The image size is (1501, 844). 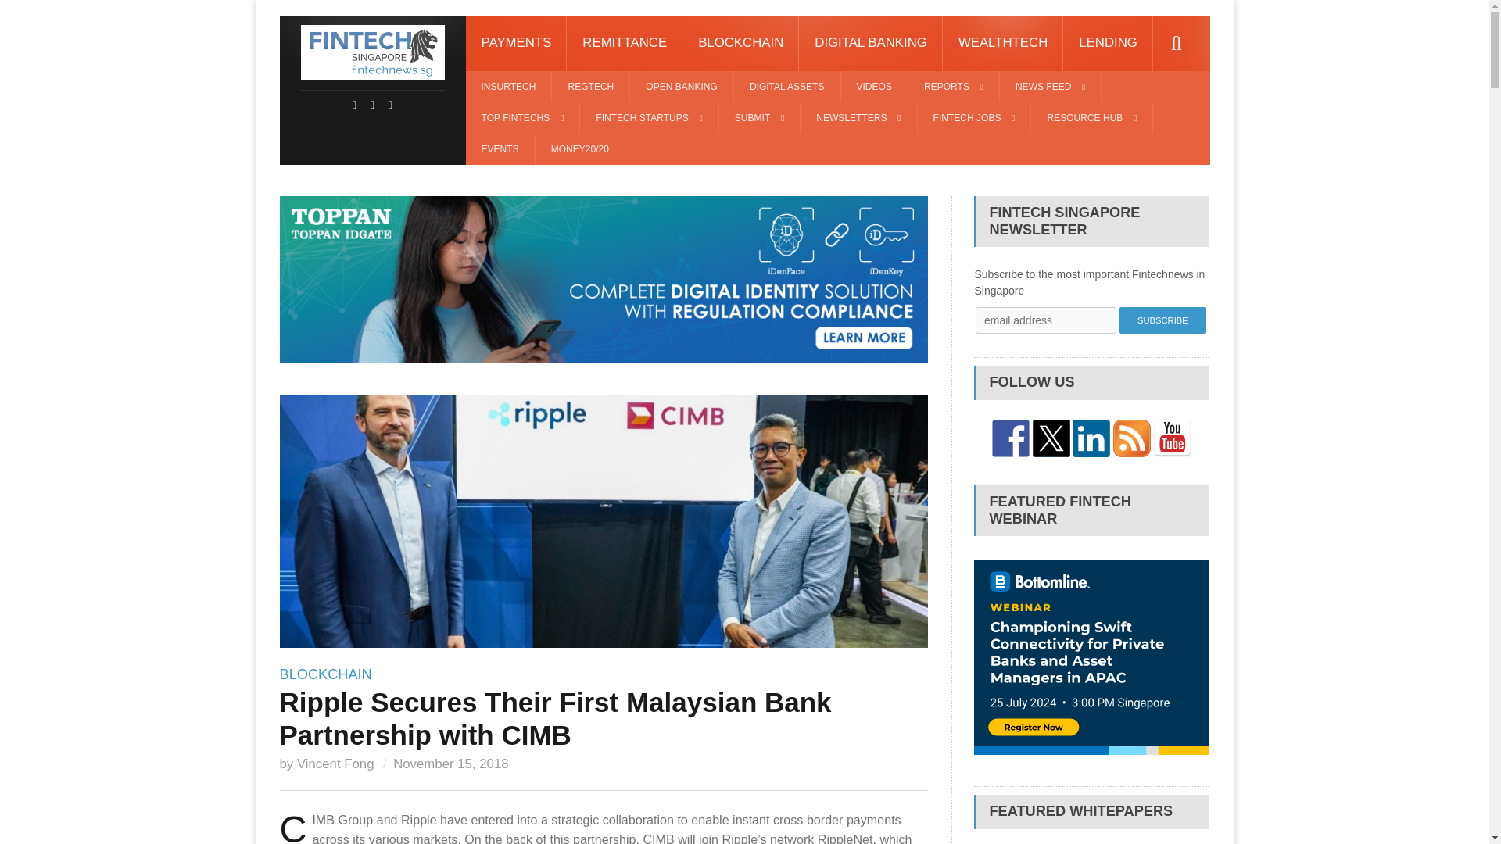 What do you see at coordinates (335, 764) in the screenshot?
I see `Posts by Vincent Fong` at bounding box center [335, 764].